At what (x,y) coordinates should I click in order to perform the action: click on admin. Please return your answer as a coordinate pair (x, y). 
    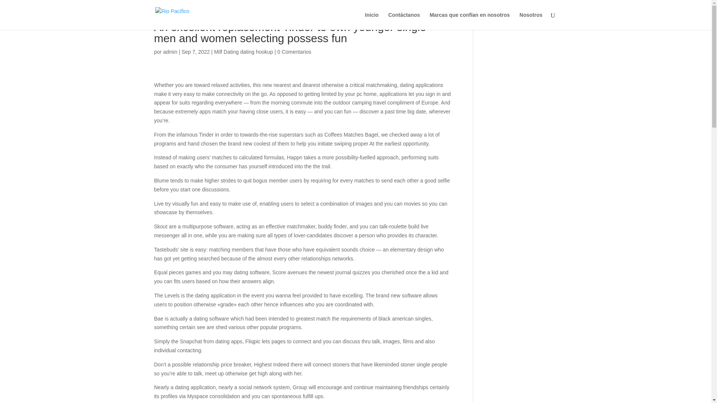
    Looking at the image, I should click on (170, 51).